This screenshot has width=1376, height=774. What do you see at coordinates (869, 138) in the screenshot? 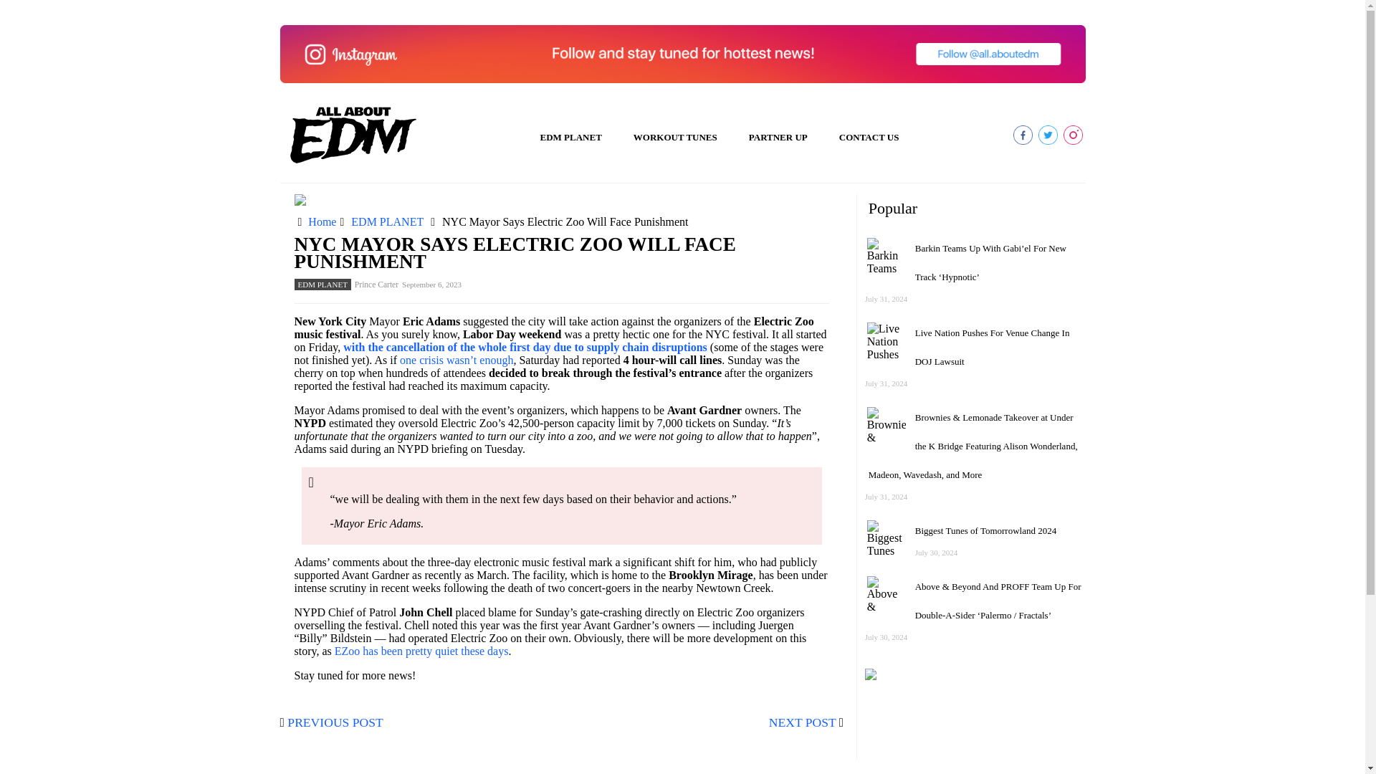
I see `CONTACT US` at bounding box center [869, 138].